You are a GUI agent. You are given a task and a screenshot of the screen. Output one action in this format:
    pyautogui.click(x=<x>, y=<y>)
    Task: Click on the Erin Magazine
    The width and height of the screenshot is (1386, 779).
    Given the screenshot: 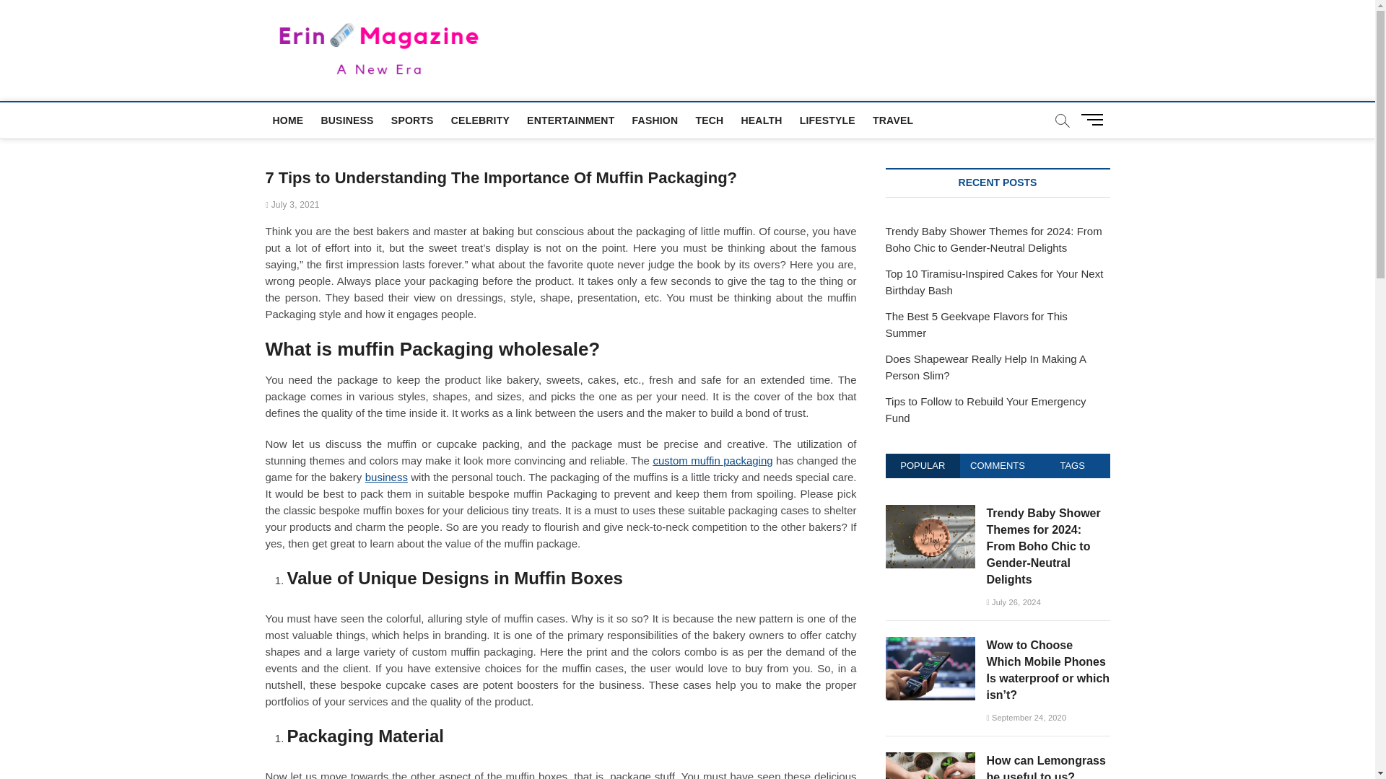 What is the action you would take?
    pyautogui.click(x=569, y=48)
    